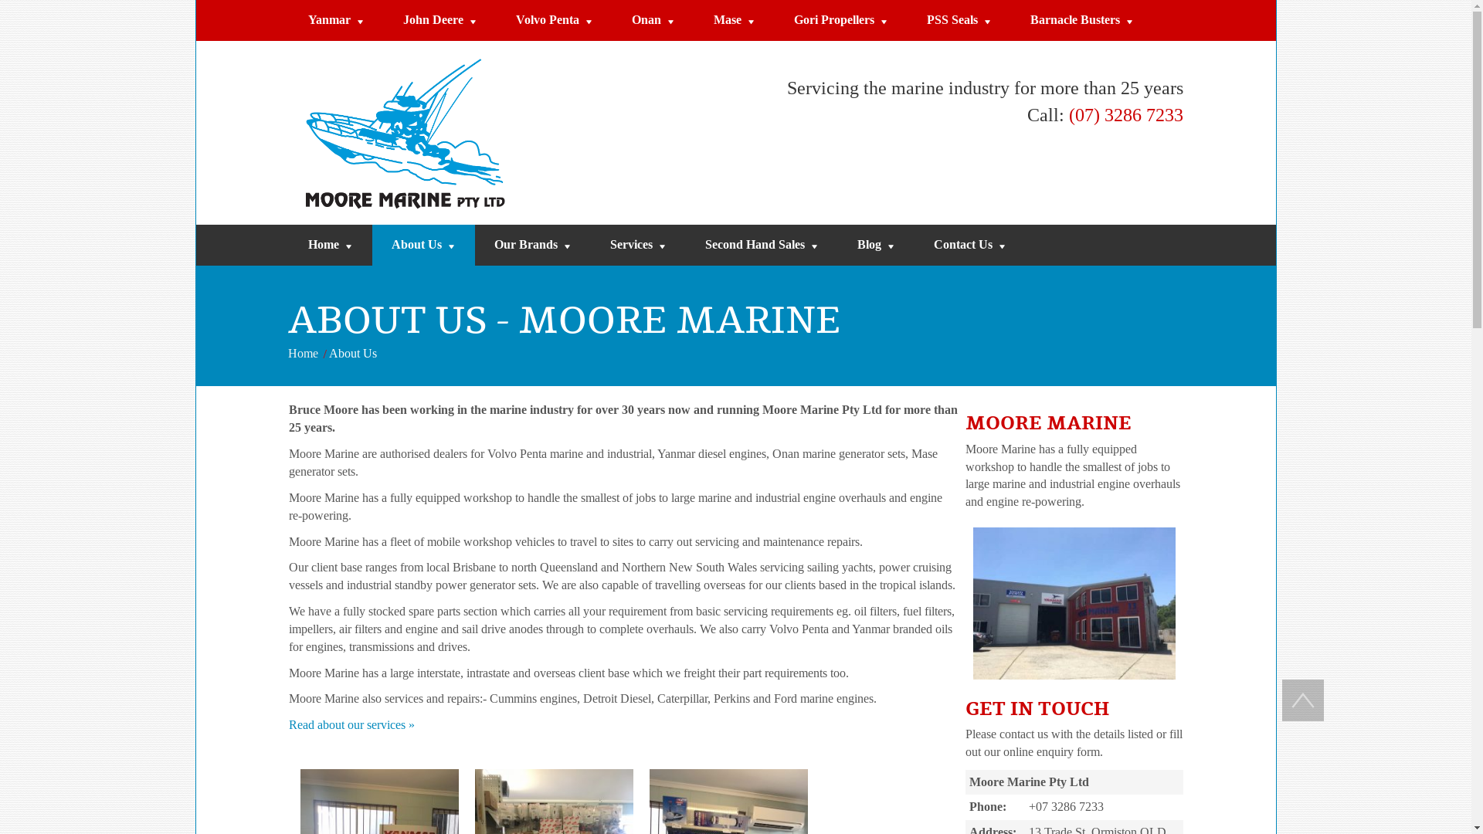  What do you see at coordinates (423, 246) in the screenshot?
I see `About Us` at bounding box center [423, 246].